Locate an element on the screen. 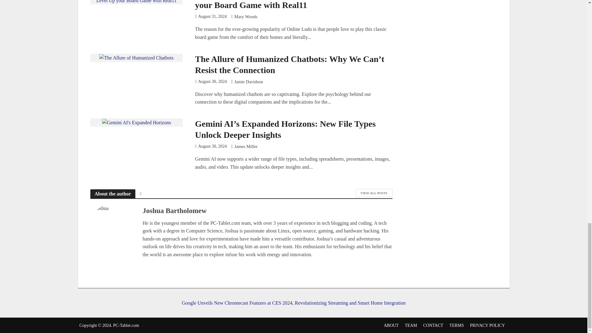 The image size is (592, 333). James Miller is located at coordinates (246, 147).